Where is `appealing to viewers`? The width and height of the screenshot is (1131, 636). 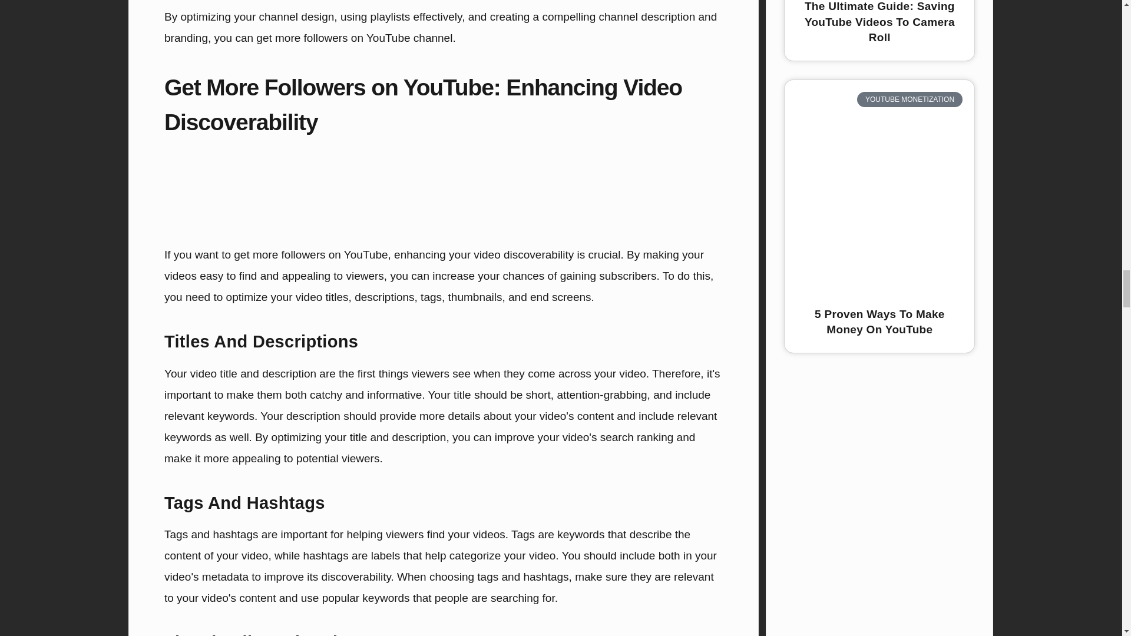
appealing to viewers is located at coordinates (333, 276).